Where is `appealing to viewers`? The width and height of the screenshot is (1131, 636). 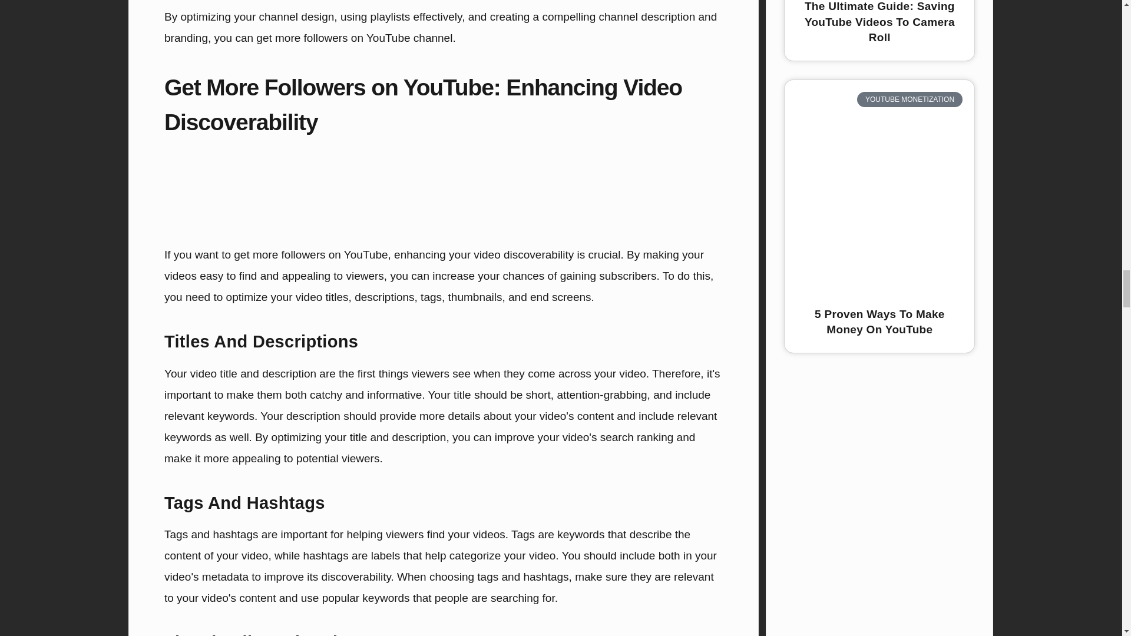
appealing to viewers is located at coordinates (333, 276).